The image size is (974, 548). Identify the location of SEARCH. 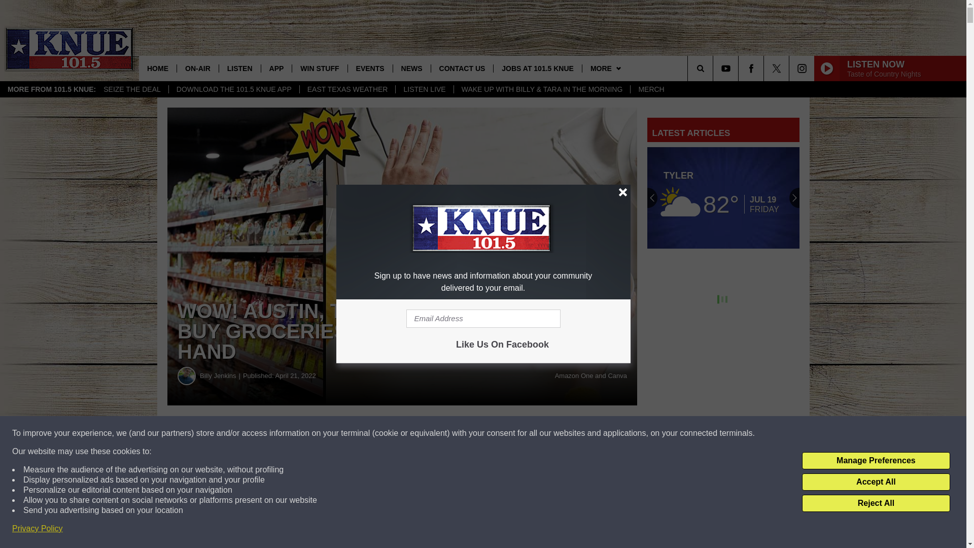
(714, 68).